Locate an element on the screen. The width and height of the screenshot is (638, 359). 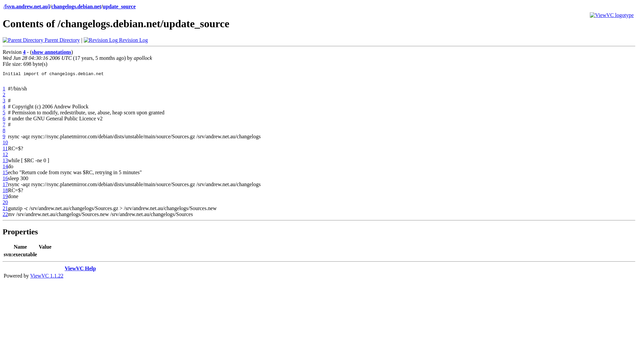
Revision Log is located at coordinates (116, 40).